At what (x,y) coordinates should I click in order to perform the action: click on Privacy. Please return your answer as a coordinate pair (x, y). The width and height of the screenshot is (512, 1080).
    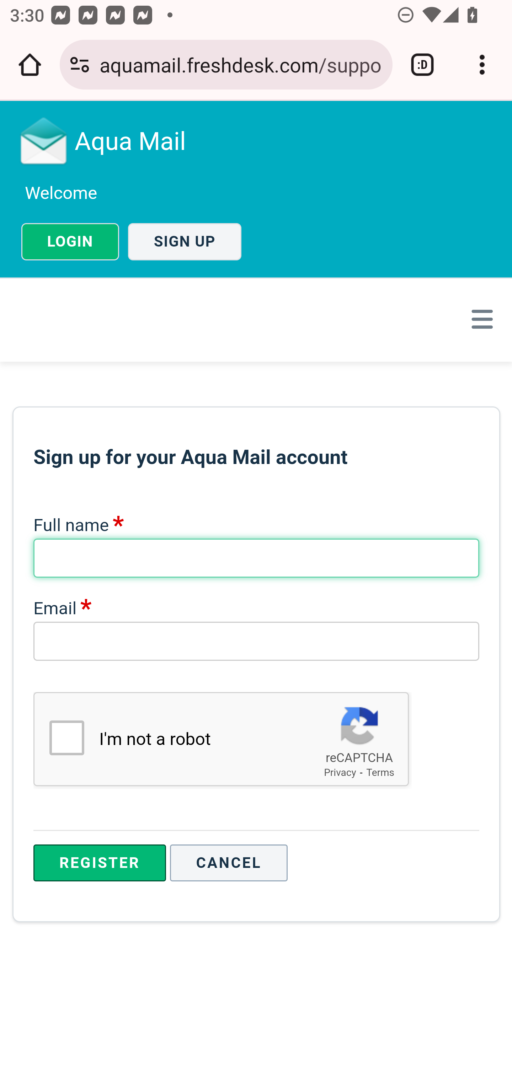
    Looking at the image, I should click on (340, 772).